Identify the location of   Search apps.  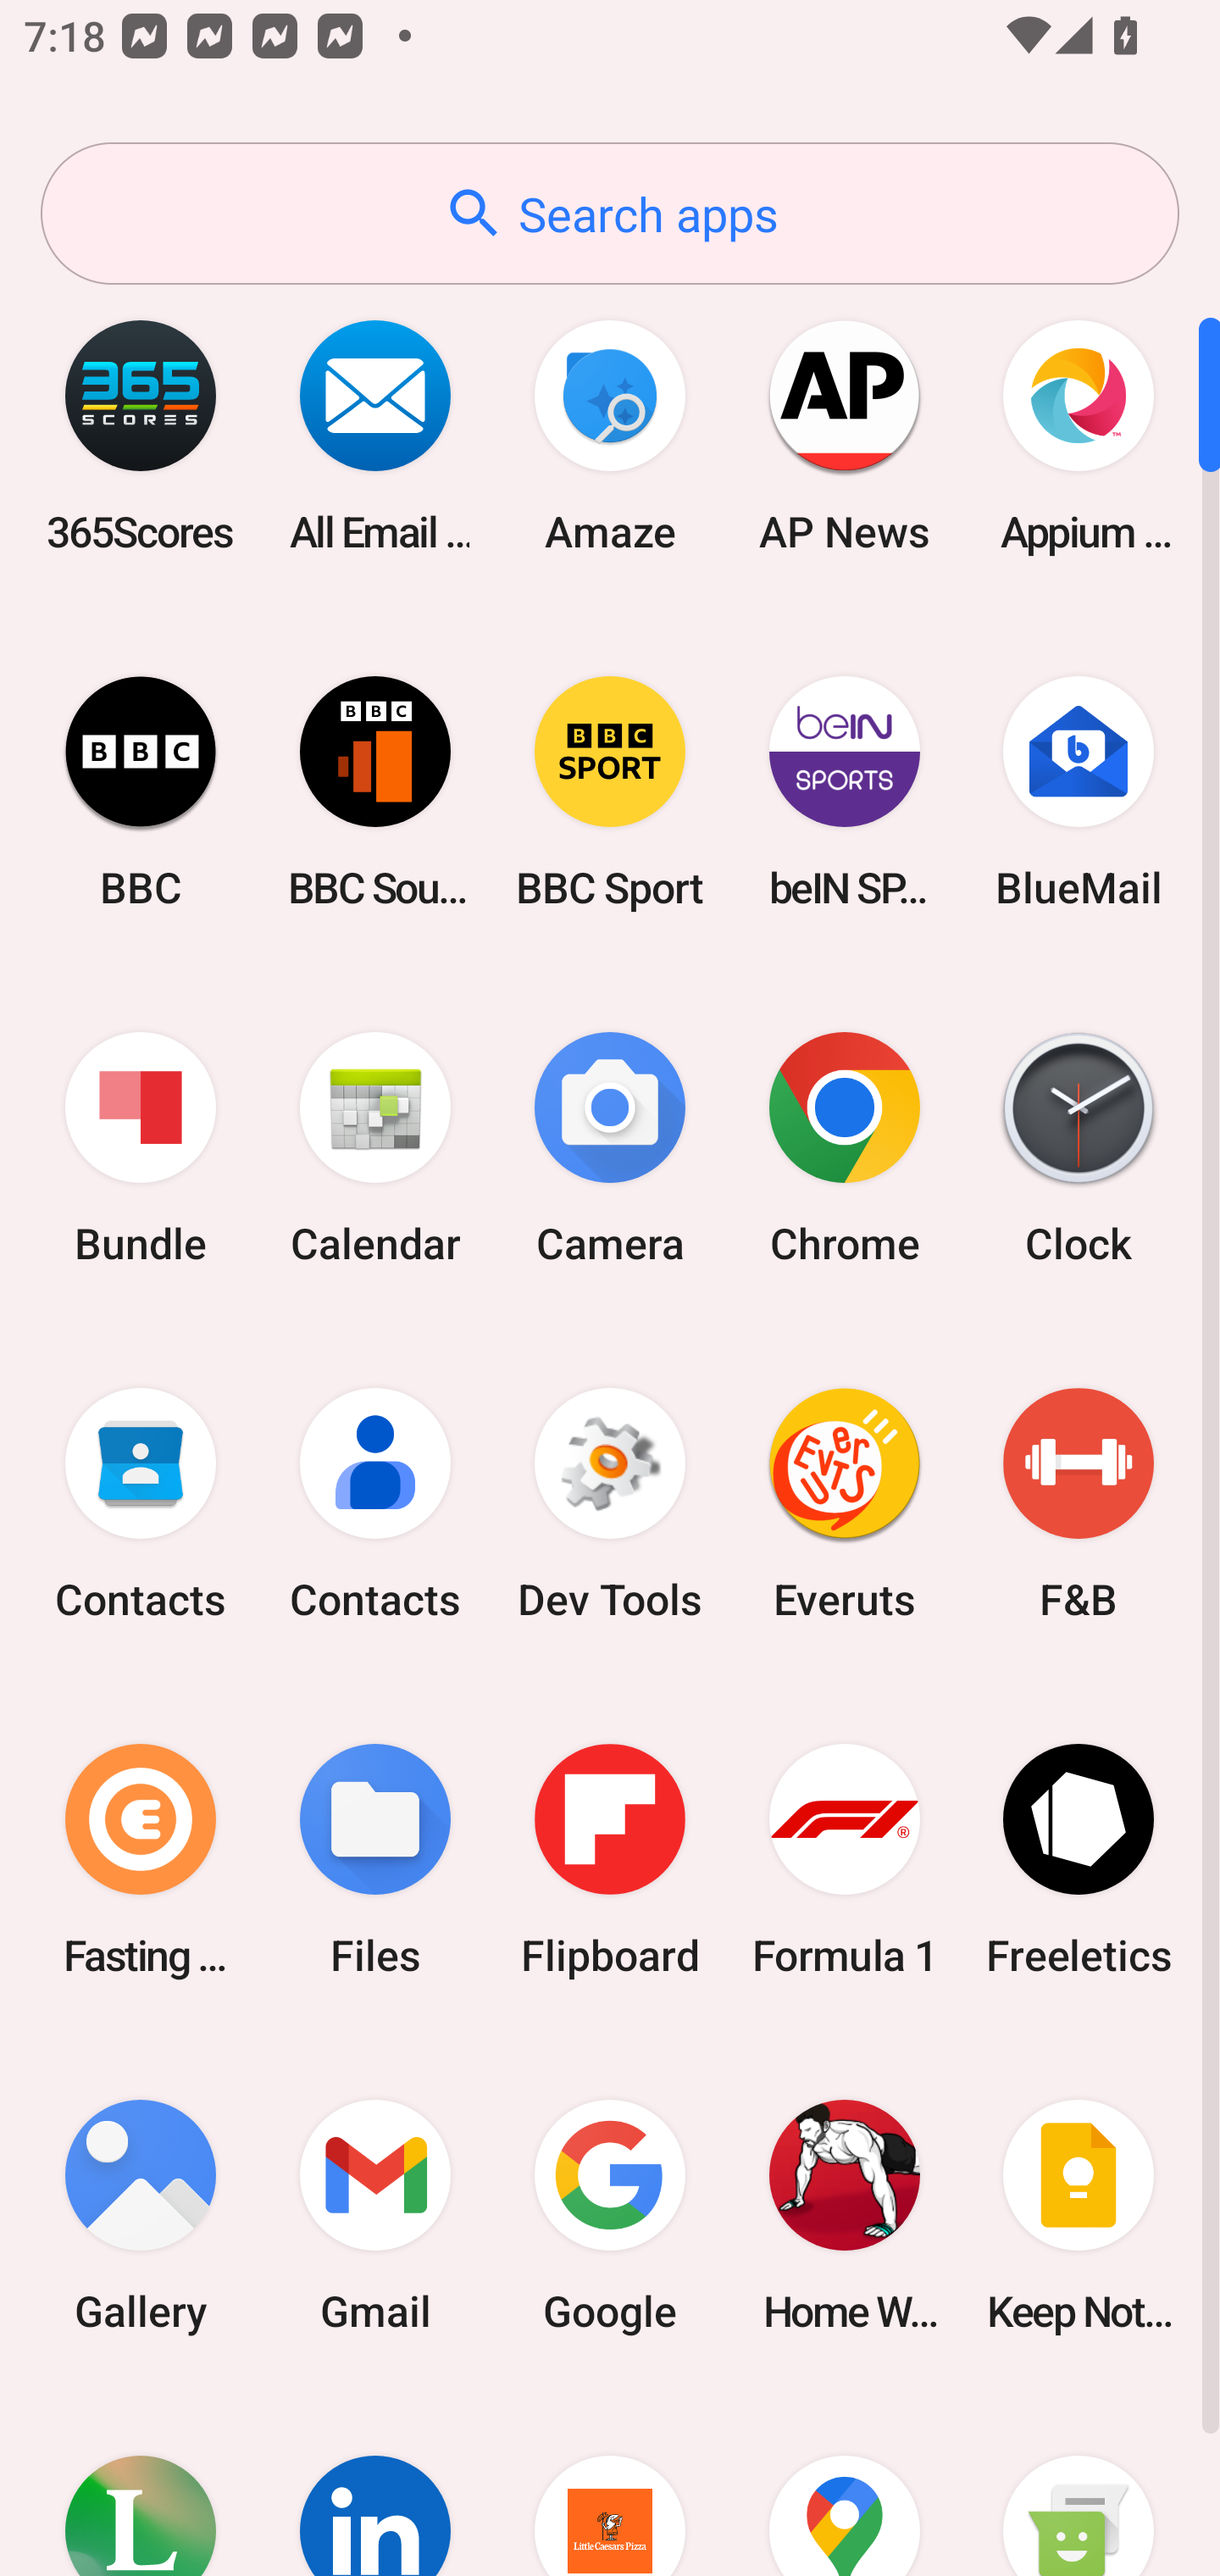
(610, 214).